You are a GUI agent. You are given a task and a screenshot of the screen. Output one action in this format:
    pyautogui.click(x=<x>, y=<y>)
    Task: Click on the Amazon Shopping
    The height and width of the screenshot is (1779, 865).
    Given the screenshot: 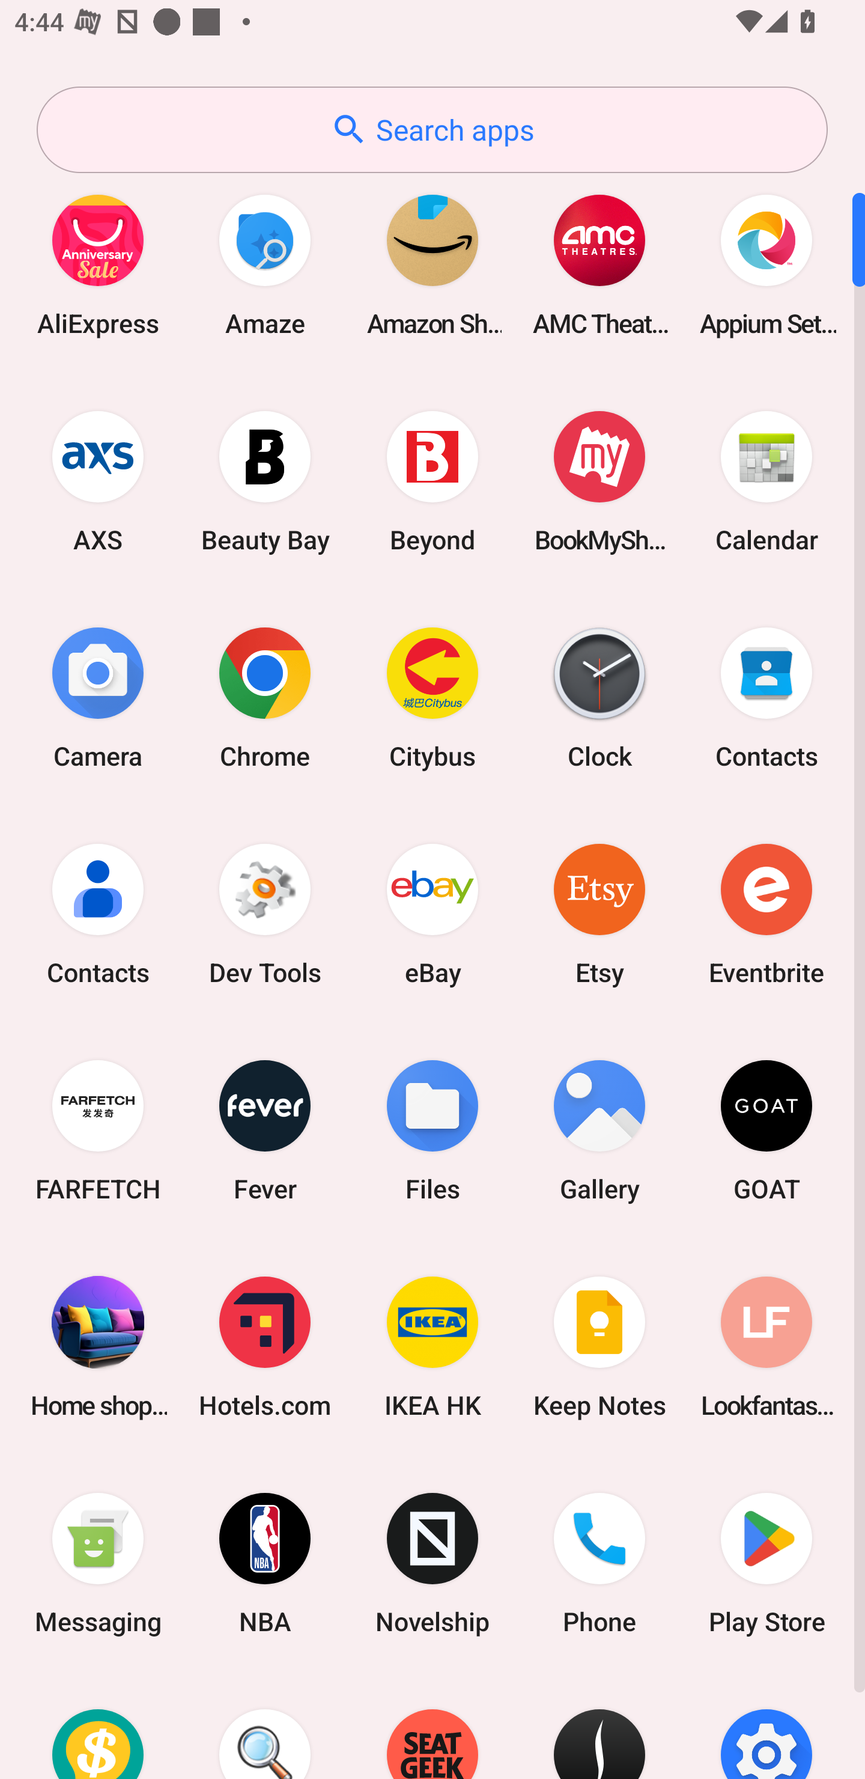 What is the action you would take?
    pyautogui.click(x=432, y=264)
    